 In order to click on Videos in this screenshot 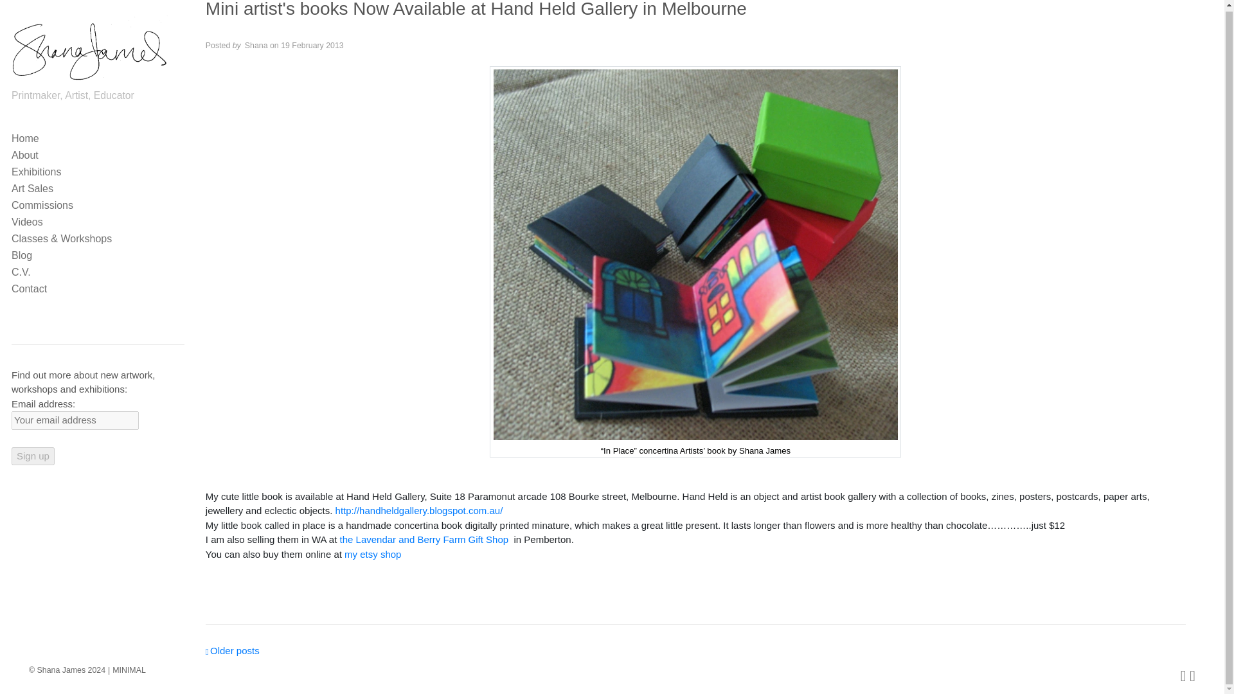, I will do `click(98, 221)`.